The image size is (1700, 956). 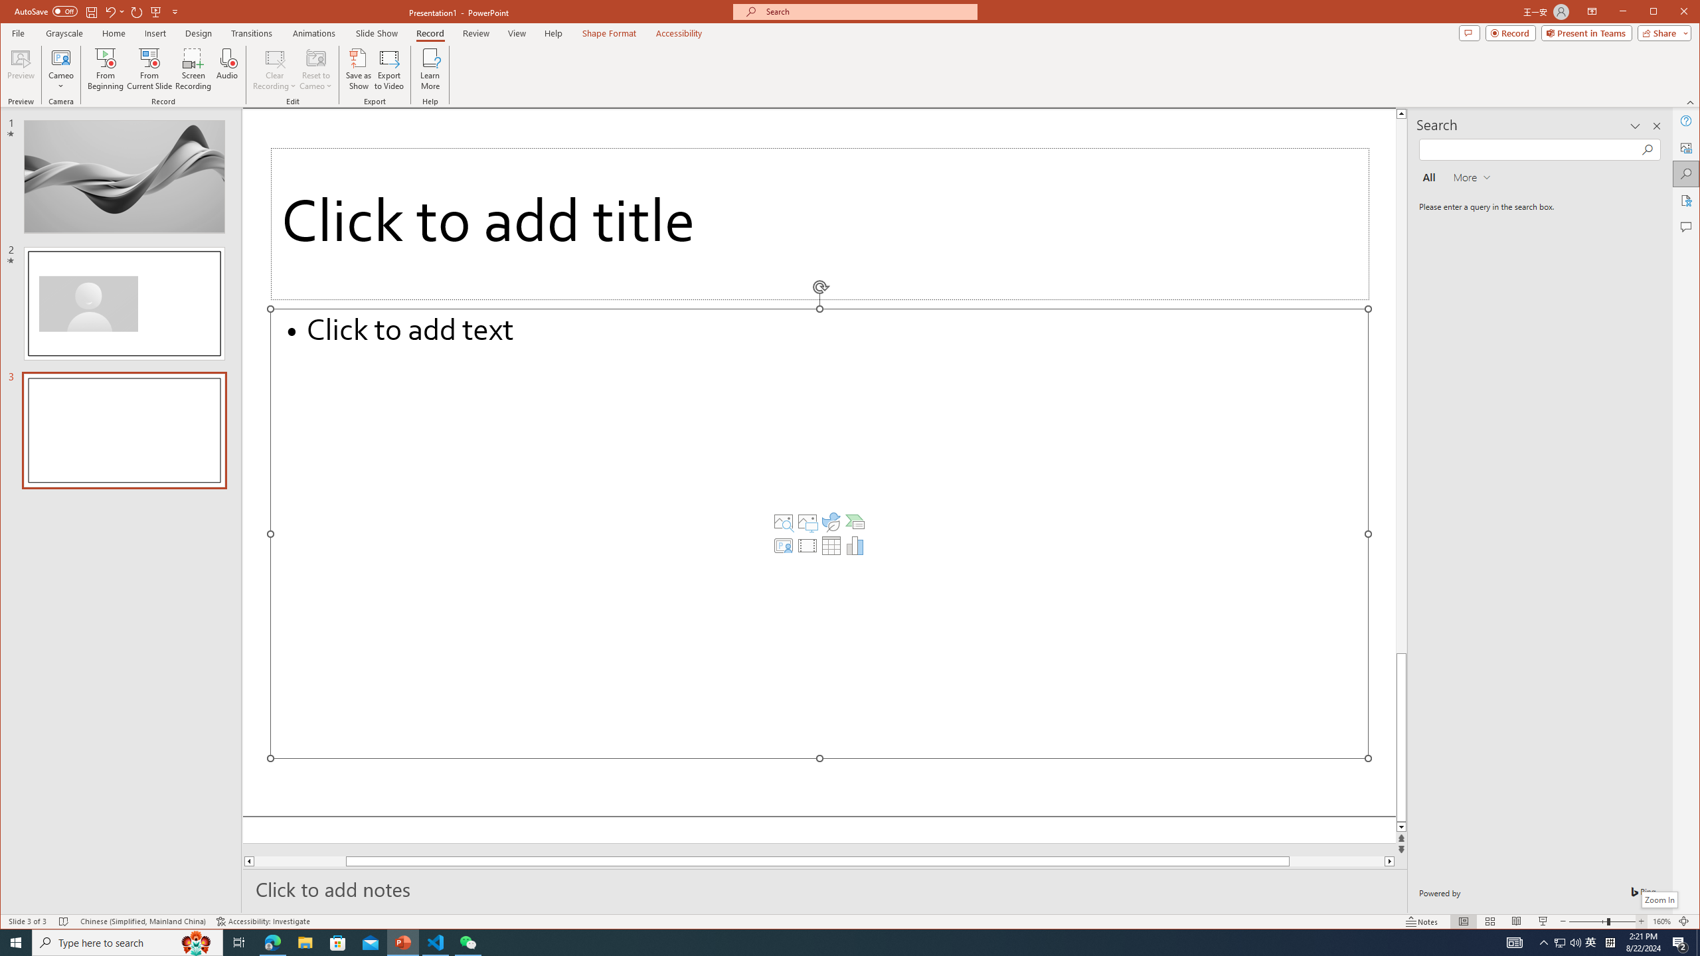 What do you see at coordinates (1691, 102) in the screenshot?
I see `Collapse the Ribbon` at bounding box center [1691, 102].